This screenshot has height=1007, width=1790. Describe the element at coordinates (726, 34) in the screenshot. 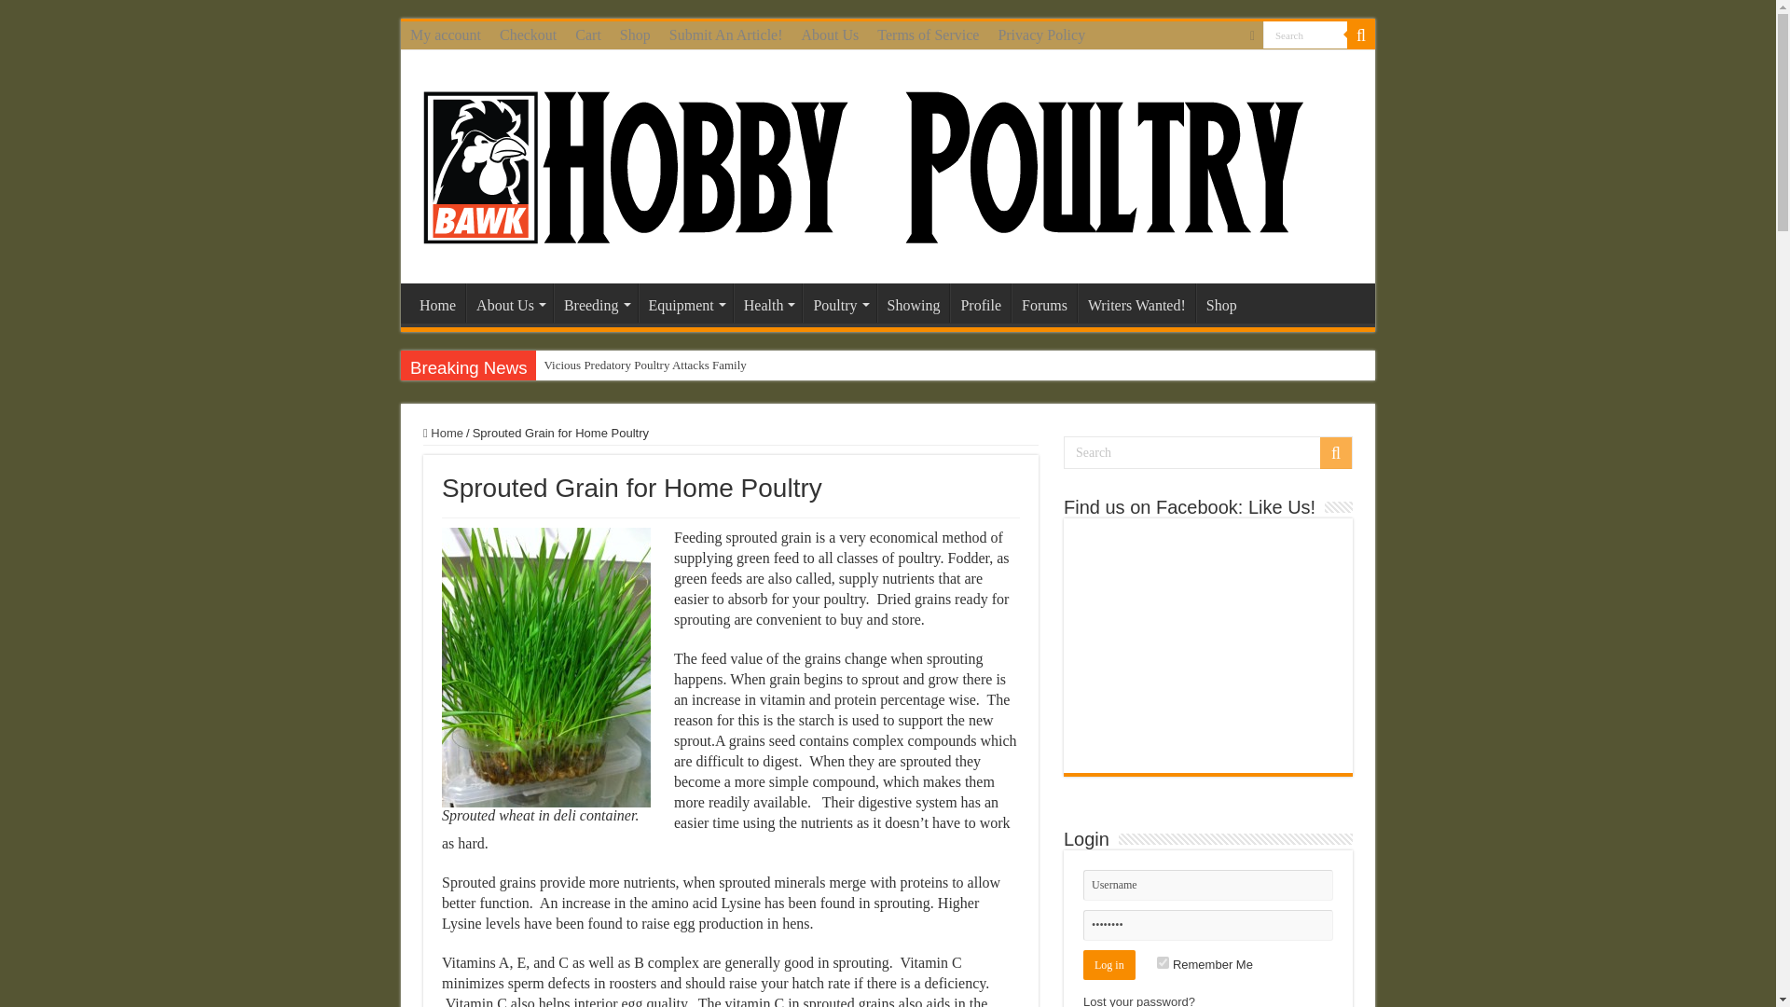

I see `Submit An Article!` at that location.